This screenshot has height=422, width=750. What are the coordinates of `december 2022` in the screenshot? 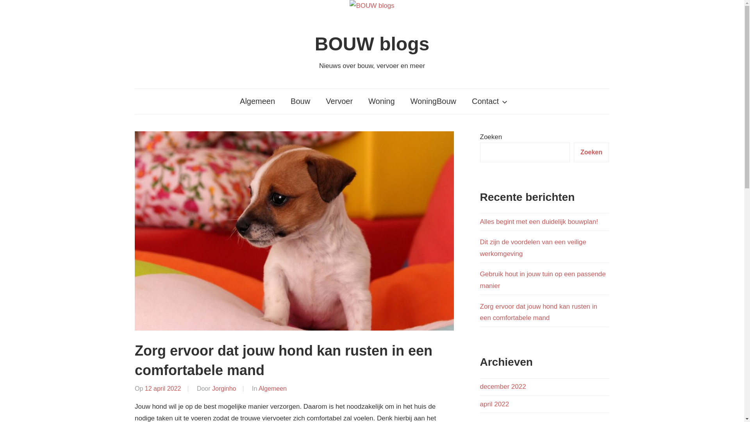 It's located at (503, 387).